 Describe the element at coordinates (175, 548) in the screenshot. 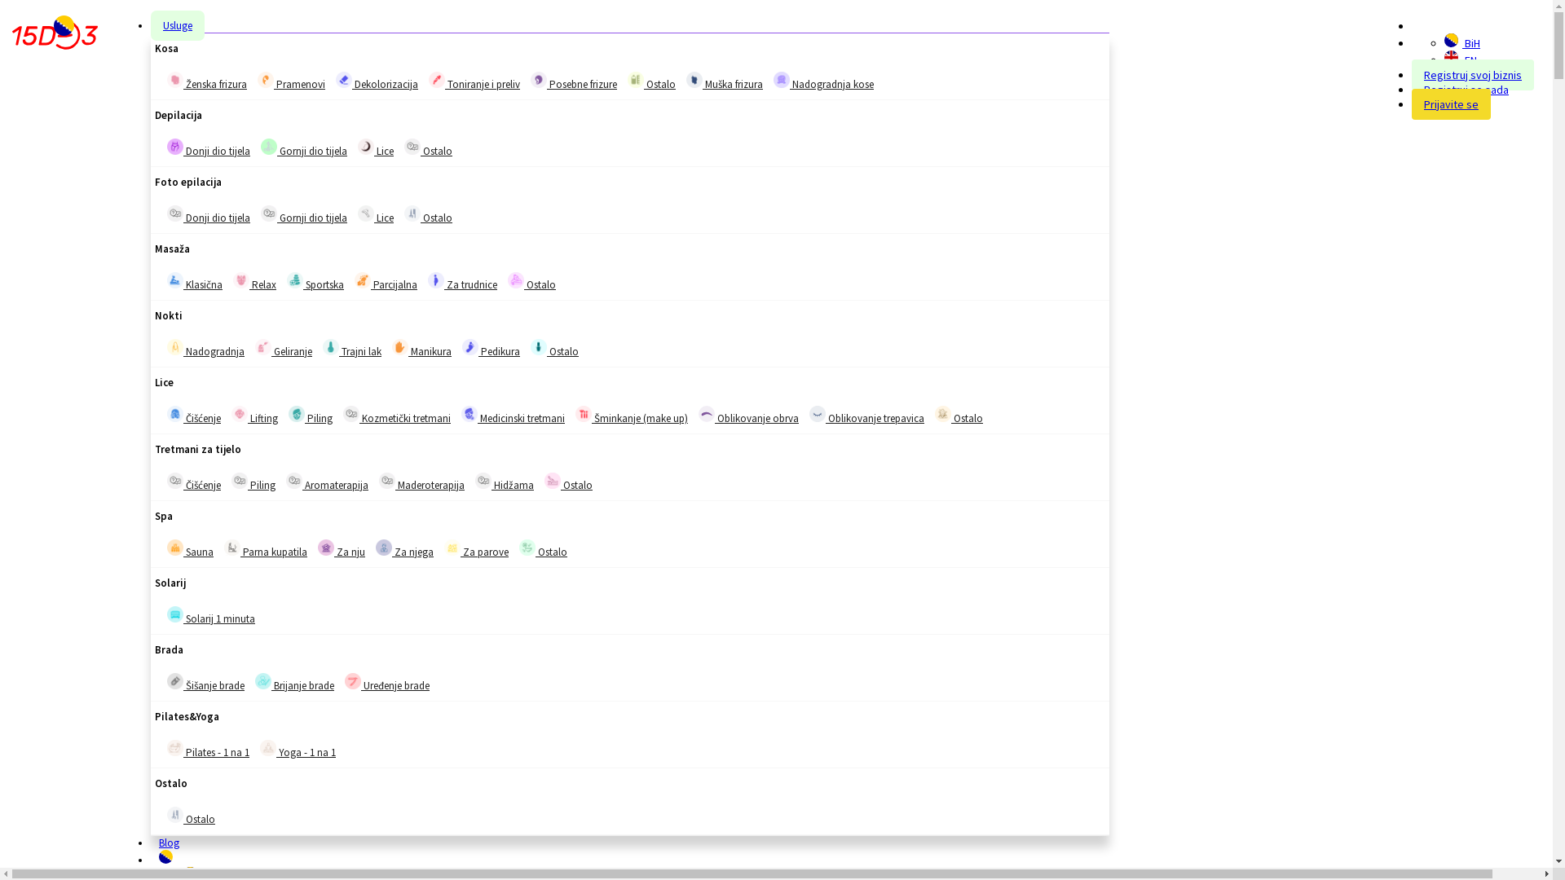

I see `Sauna` at that location.